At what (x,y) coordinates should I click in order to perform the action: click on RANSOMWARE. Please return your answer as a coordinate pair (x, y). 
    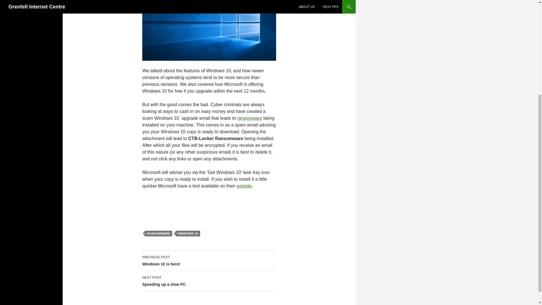
    Looking at the image, I should click on (244, 186).